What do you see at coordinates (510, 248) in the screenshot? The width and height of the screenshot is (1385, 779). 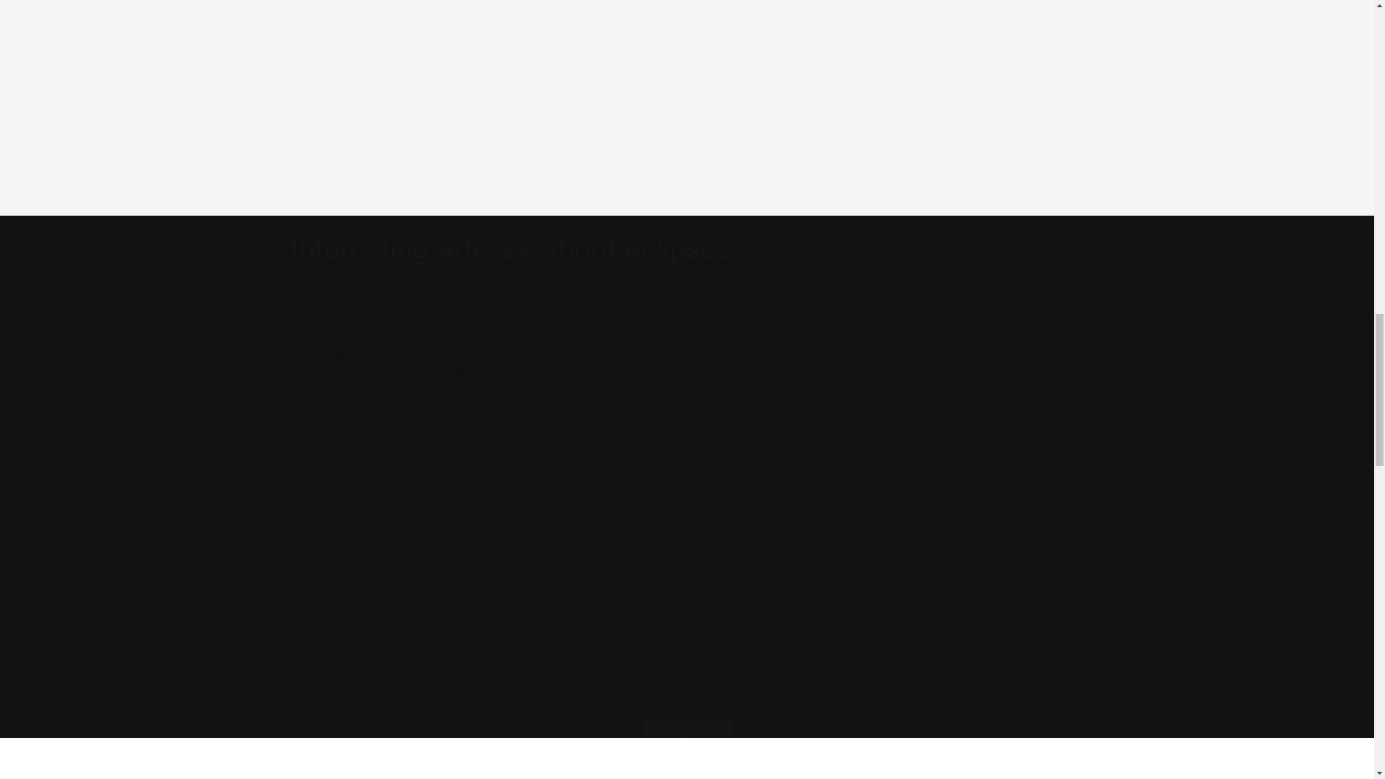 I see `Interesting articles about eclipses` at bounding box center [510, 248].